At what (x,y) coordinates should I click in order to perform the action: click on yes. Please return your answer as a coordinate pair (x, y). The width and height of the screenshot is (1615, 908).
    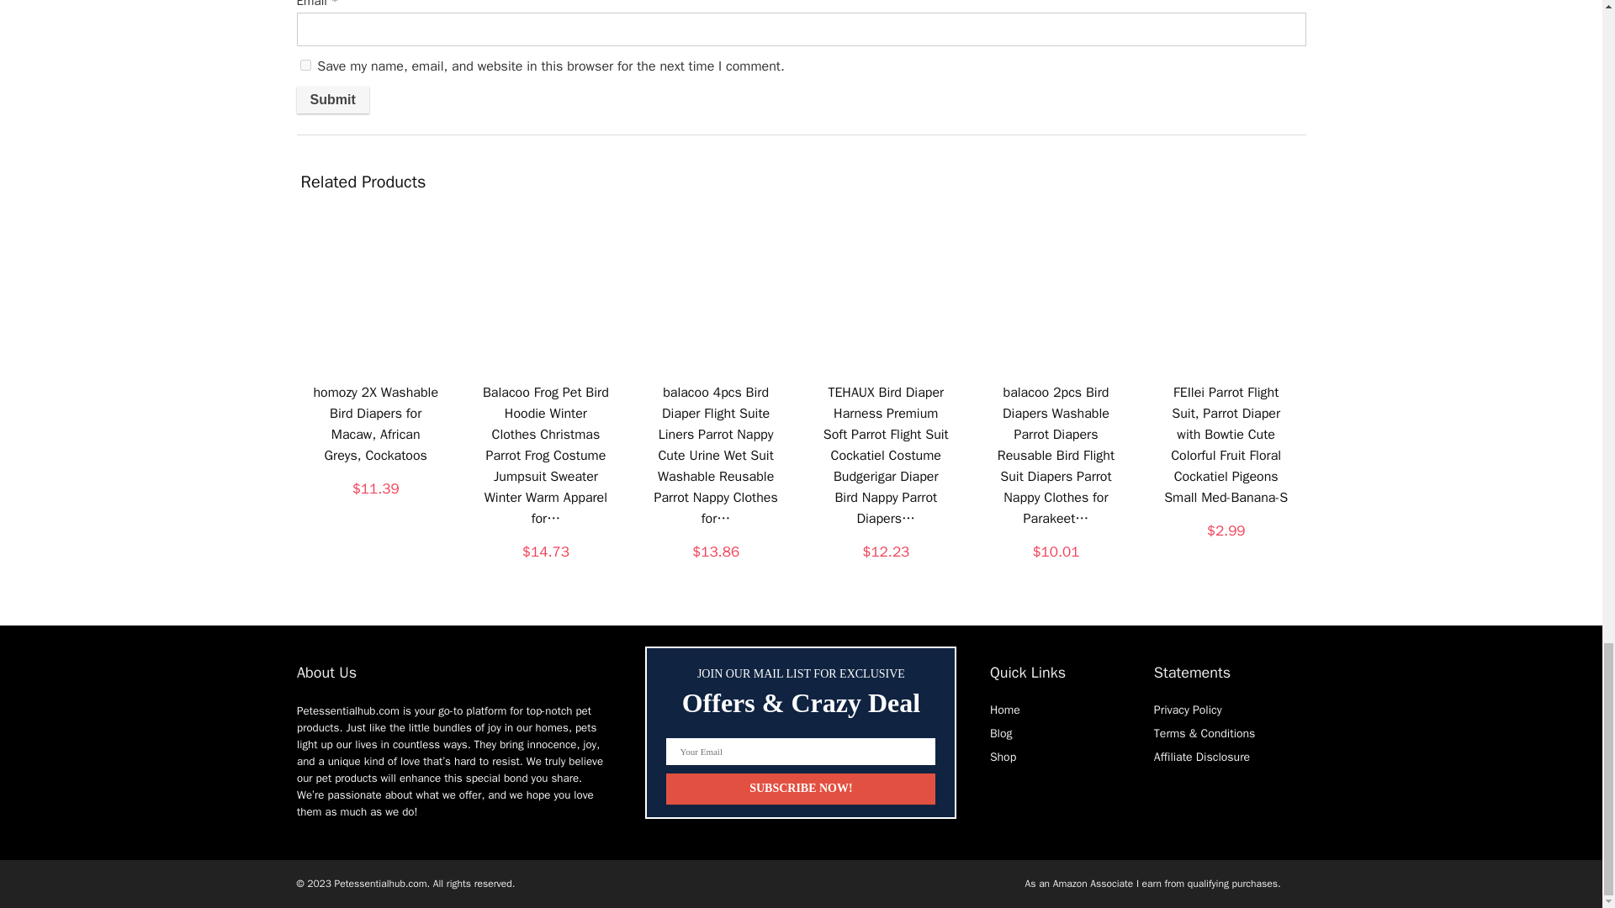
    Looking at the image, I should click on (304, 66).